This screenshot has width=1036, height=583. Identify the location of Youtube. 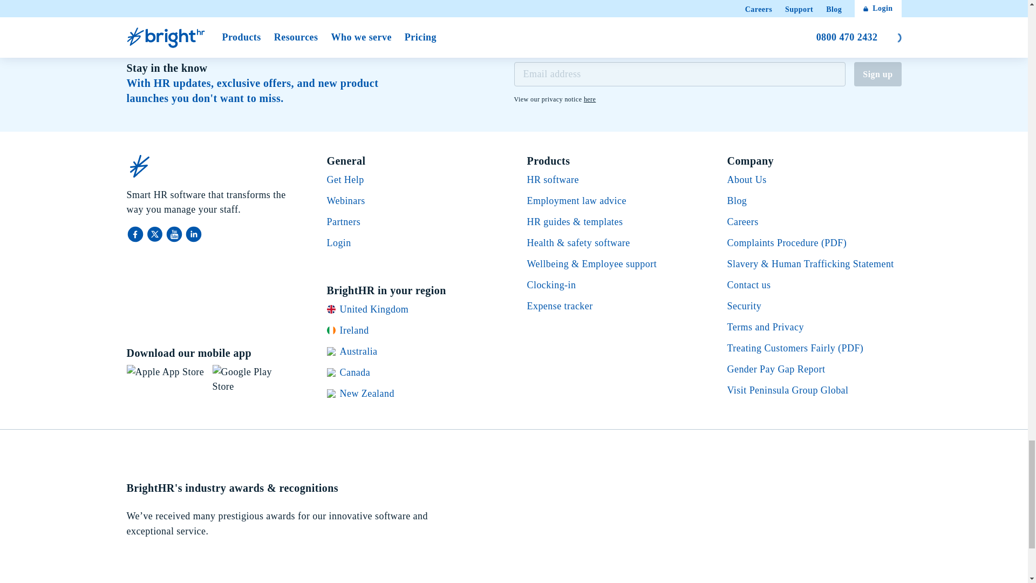
(174, 234).